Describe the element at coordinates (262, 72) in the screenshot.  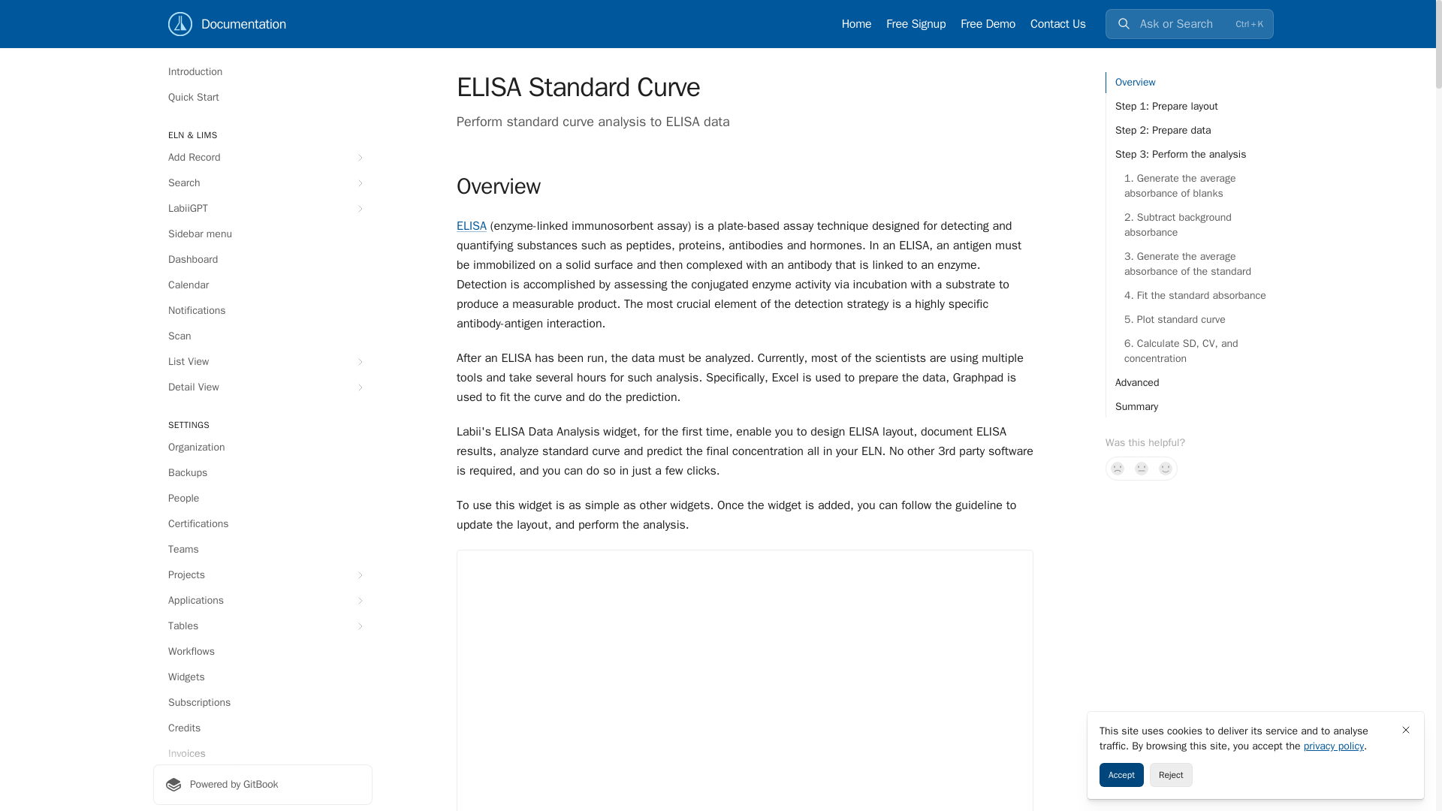
I see `Introduction` at that location.